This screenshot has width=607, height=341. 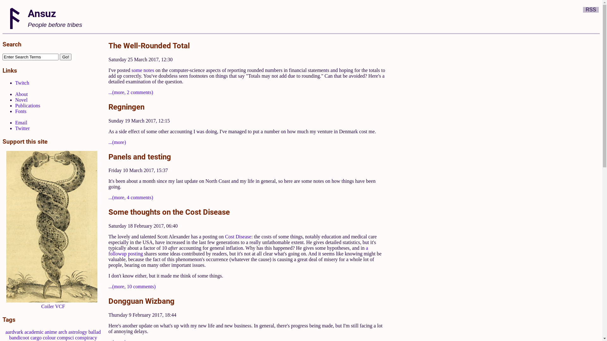 What do you see at coordinates (95, 332) in the screenshot?
I see `ballad` at bounding box center [95, 332].